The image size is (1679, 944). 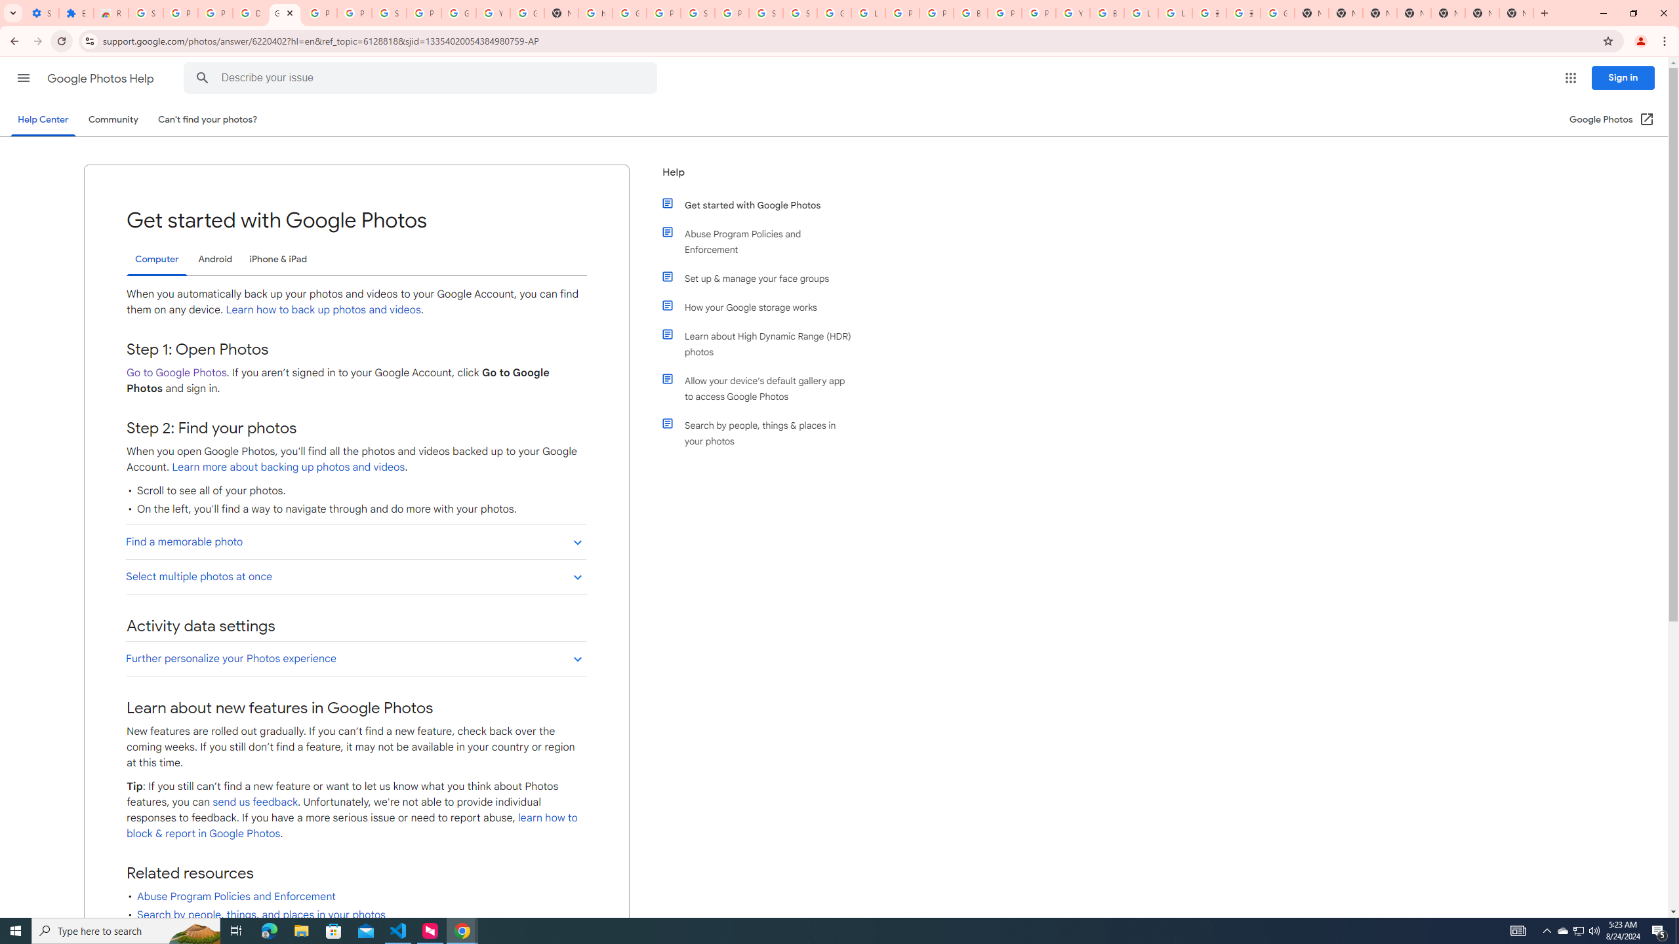 What do you see at coordinates (1073, 13) in the screenshot?
I see `YouTube` at bounding box center [1073, 13].